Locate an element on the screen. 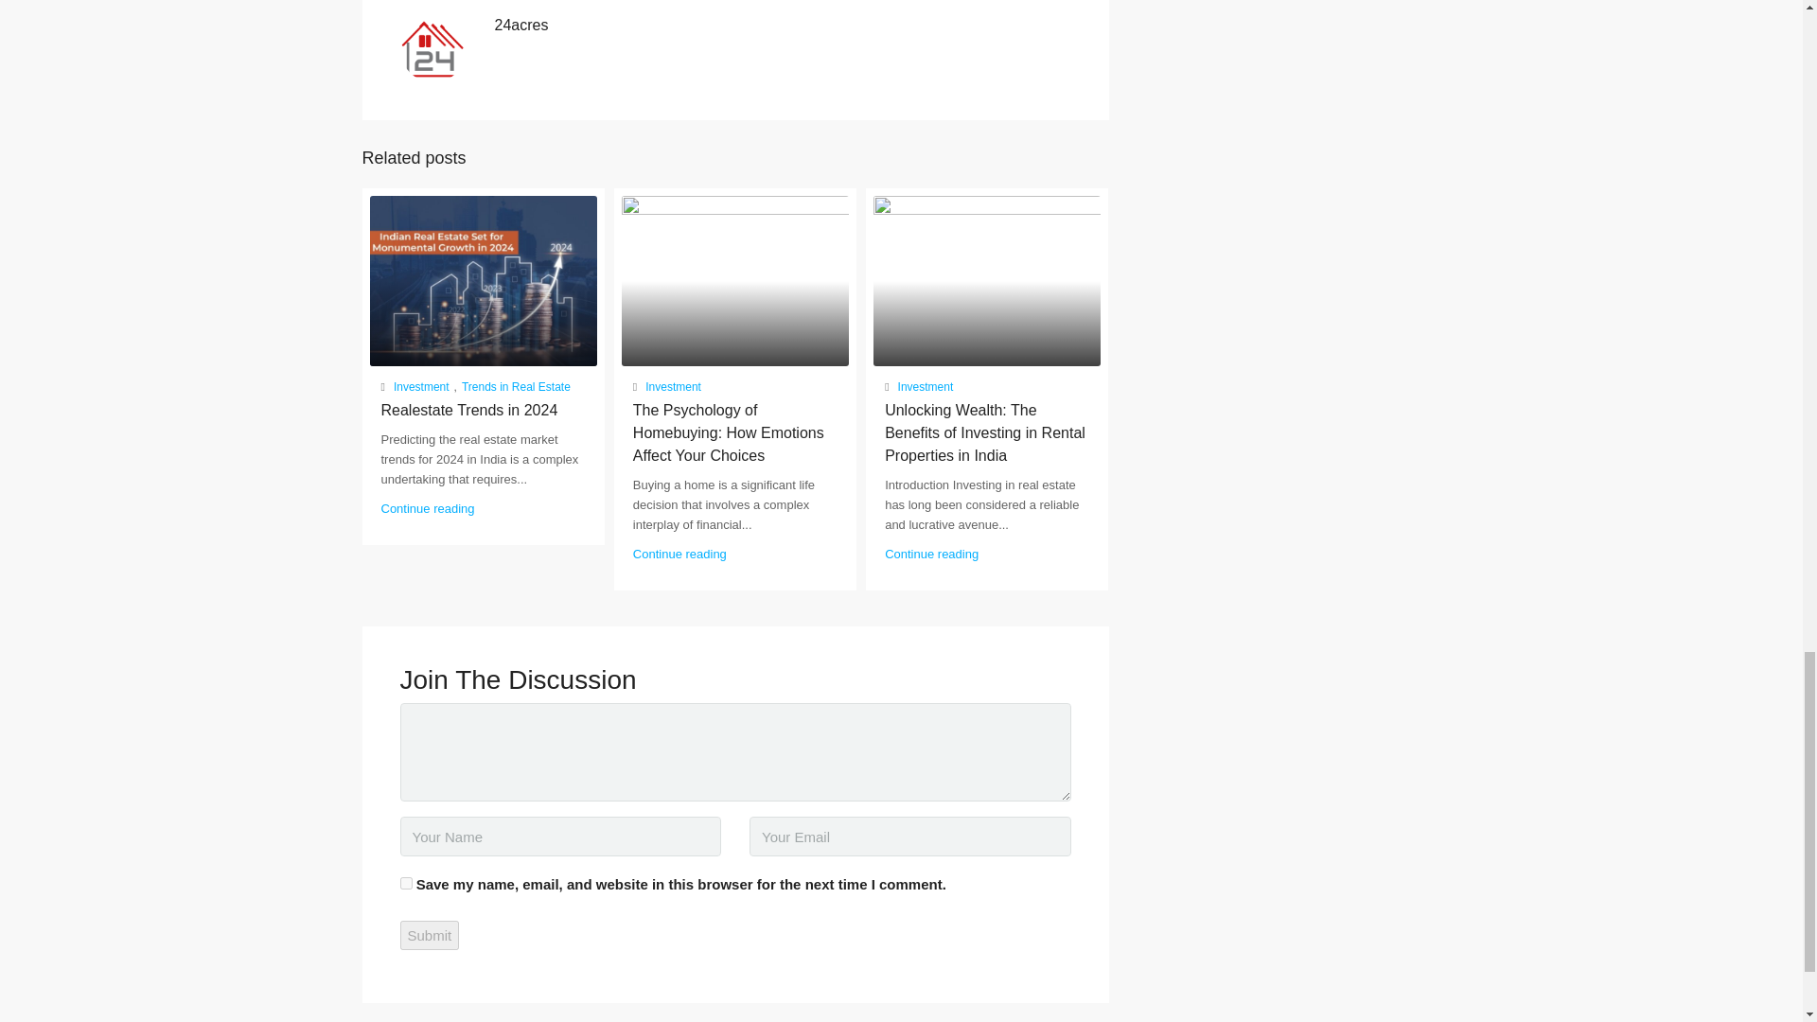 This screenshot has width=1817, height=1022. Investment is located at coordinates (926, 388).